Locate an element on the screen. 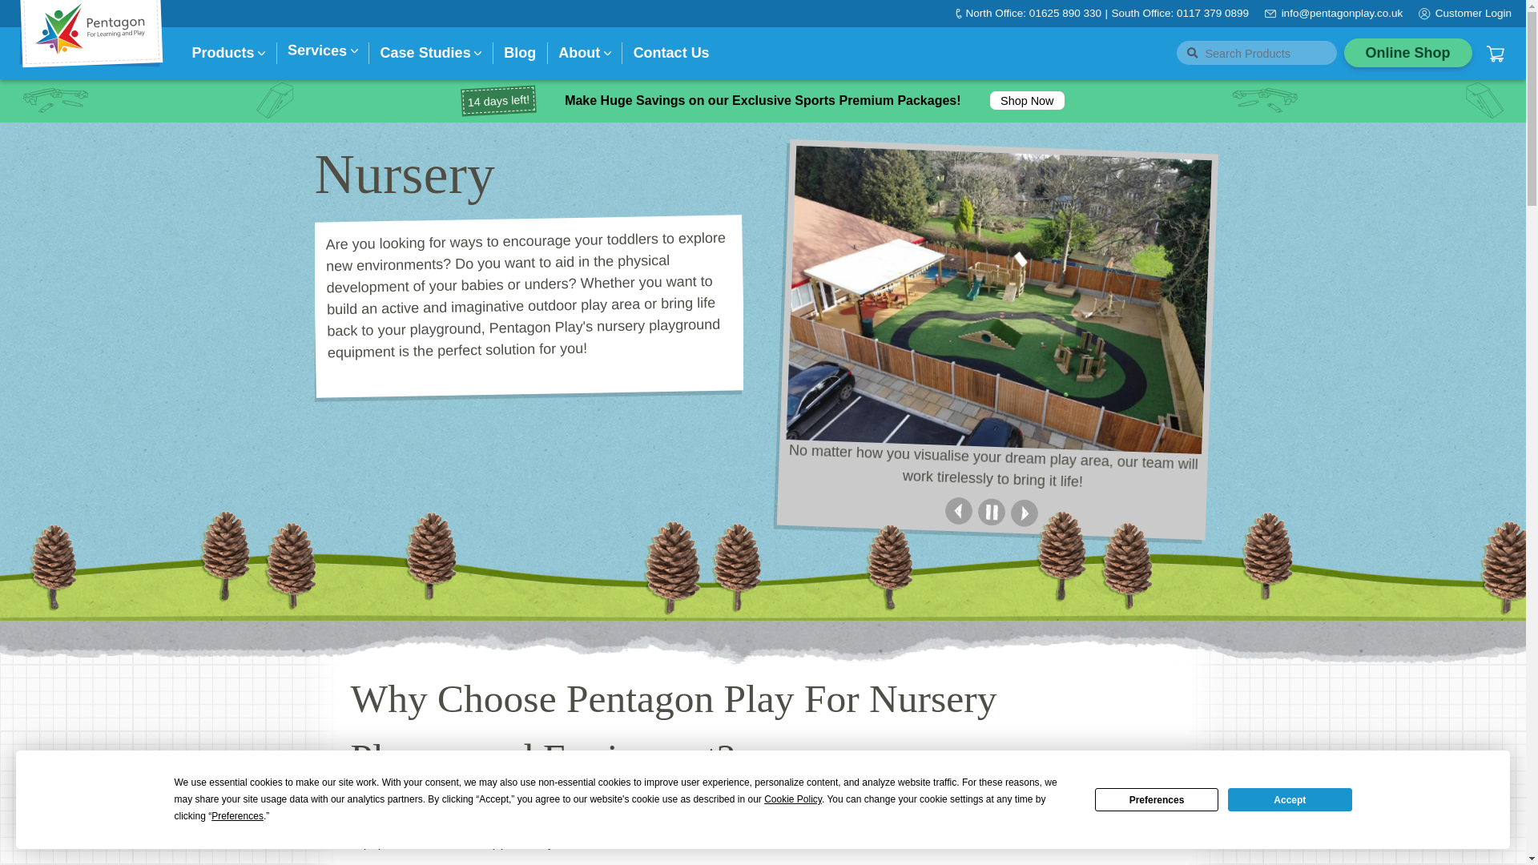  Playground Lodges is located at coordinates (269, 224).